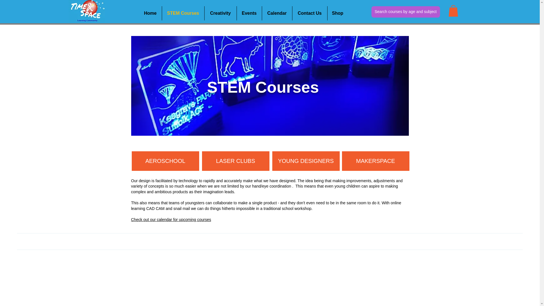 The image size is (544, 306). What do you see at coordinates (277, 13) in the screenshot?
I see `Calendar` at bounding box center [277, 13].